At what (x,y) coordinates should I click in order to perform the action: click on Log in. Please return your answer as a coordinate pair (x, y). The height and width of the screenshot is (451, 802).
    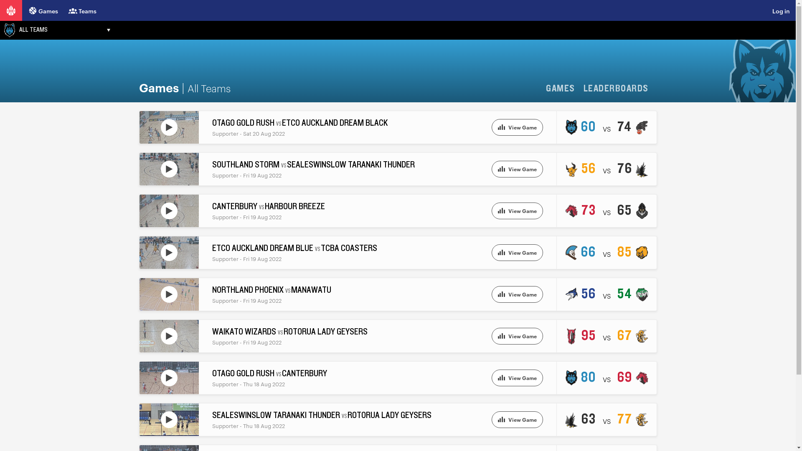
    Looking at the image, I should click on (789, 10).